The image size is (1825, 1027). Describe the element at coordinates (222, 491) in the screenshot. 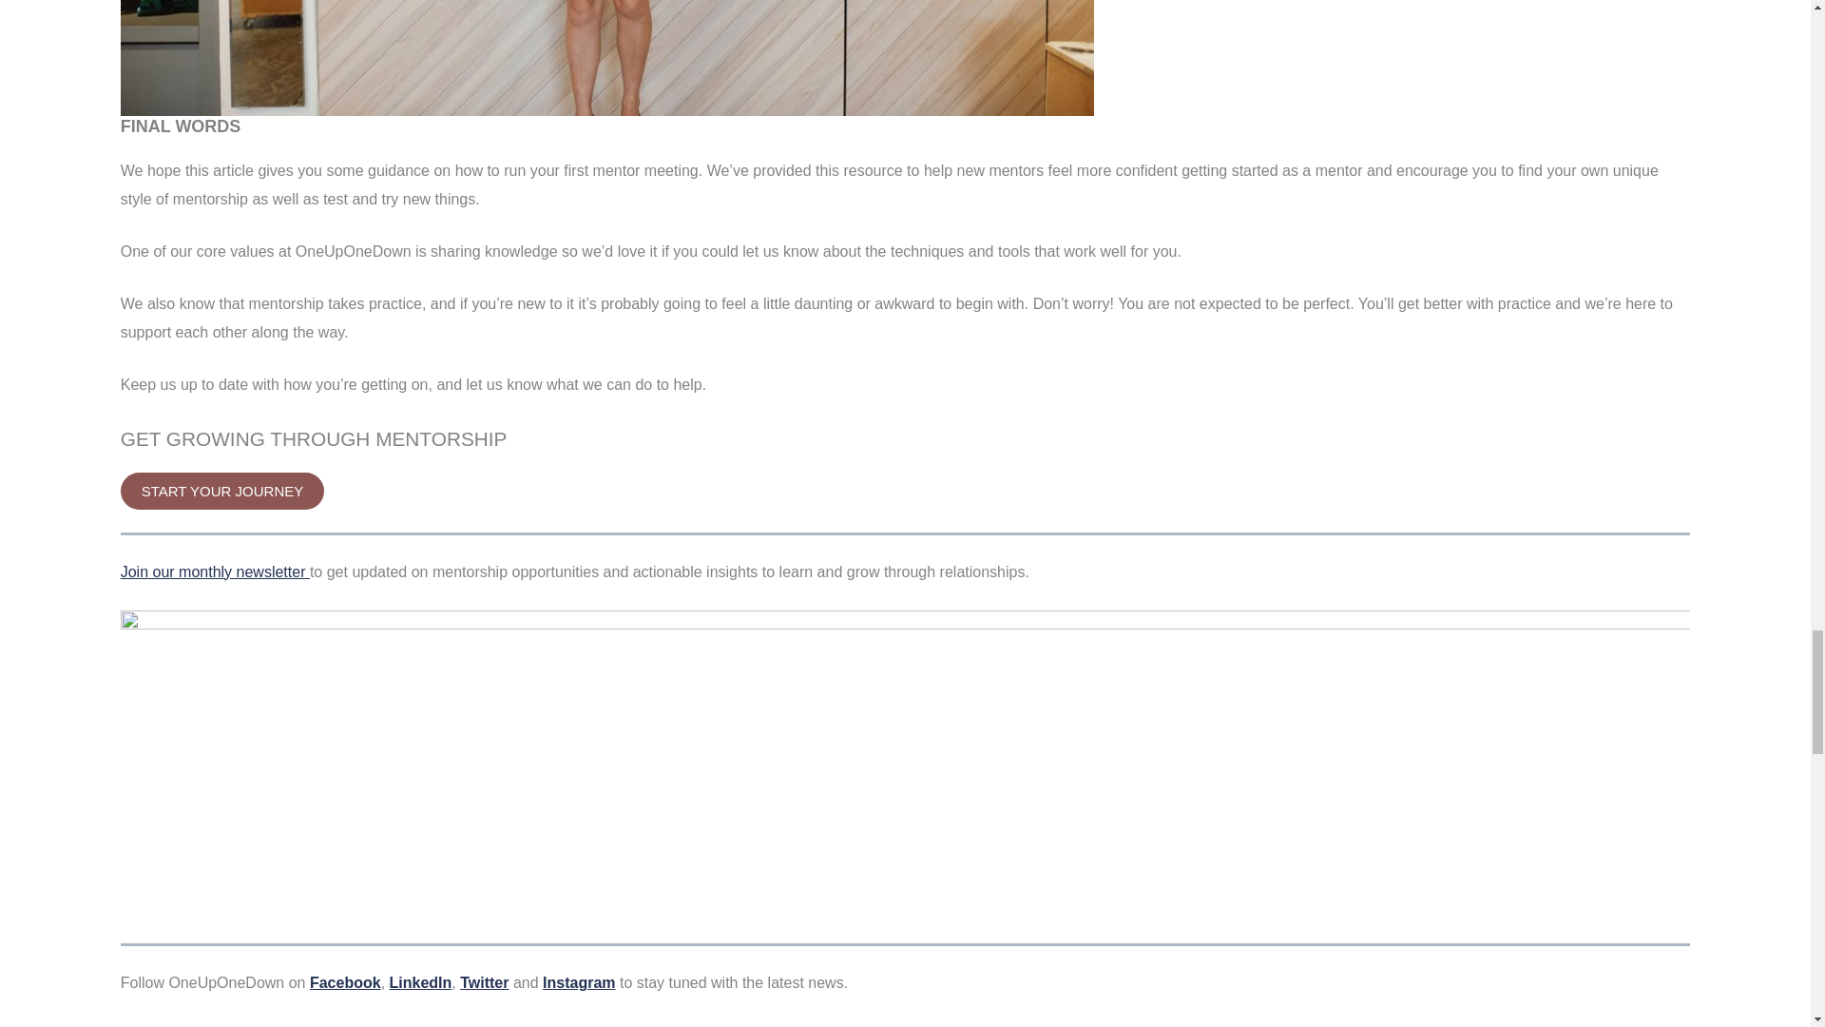

I see `START YOUR JOURNEY` at that location.